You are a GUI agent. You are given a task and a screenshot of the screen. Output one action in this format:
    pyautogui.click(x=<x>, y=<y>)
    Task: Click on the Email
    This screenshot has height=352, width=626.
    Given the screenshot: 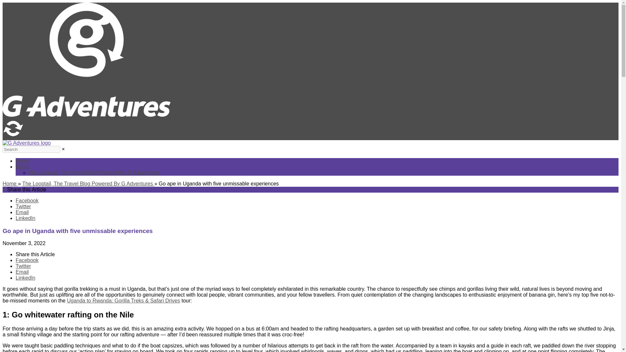 What is the action you would take?
    pyautogui.click(x=22, y=272)
    